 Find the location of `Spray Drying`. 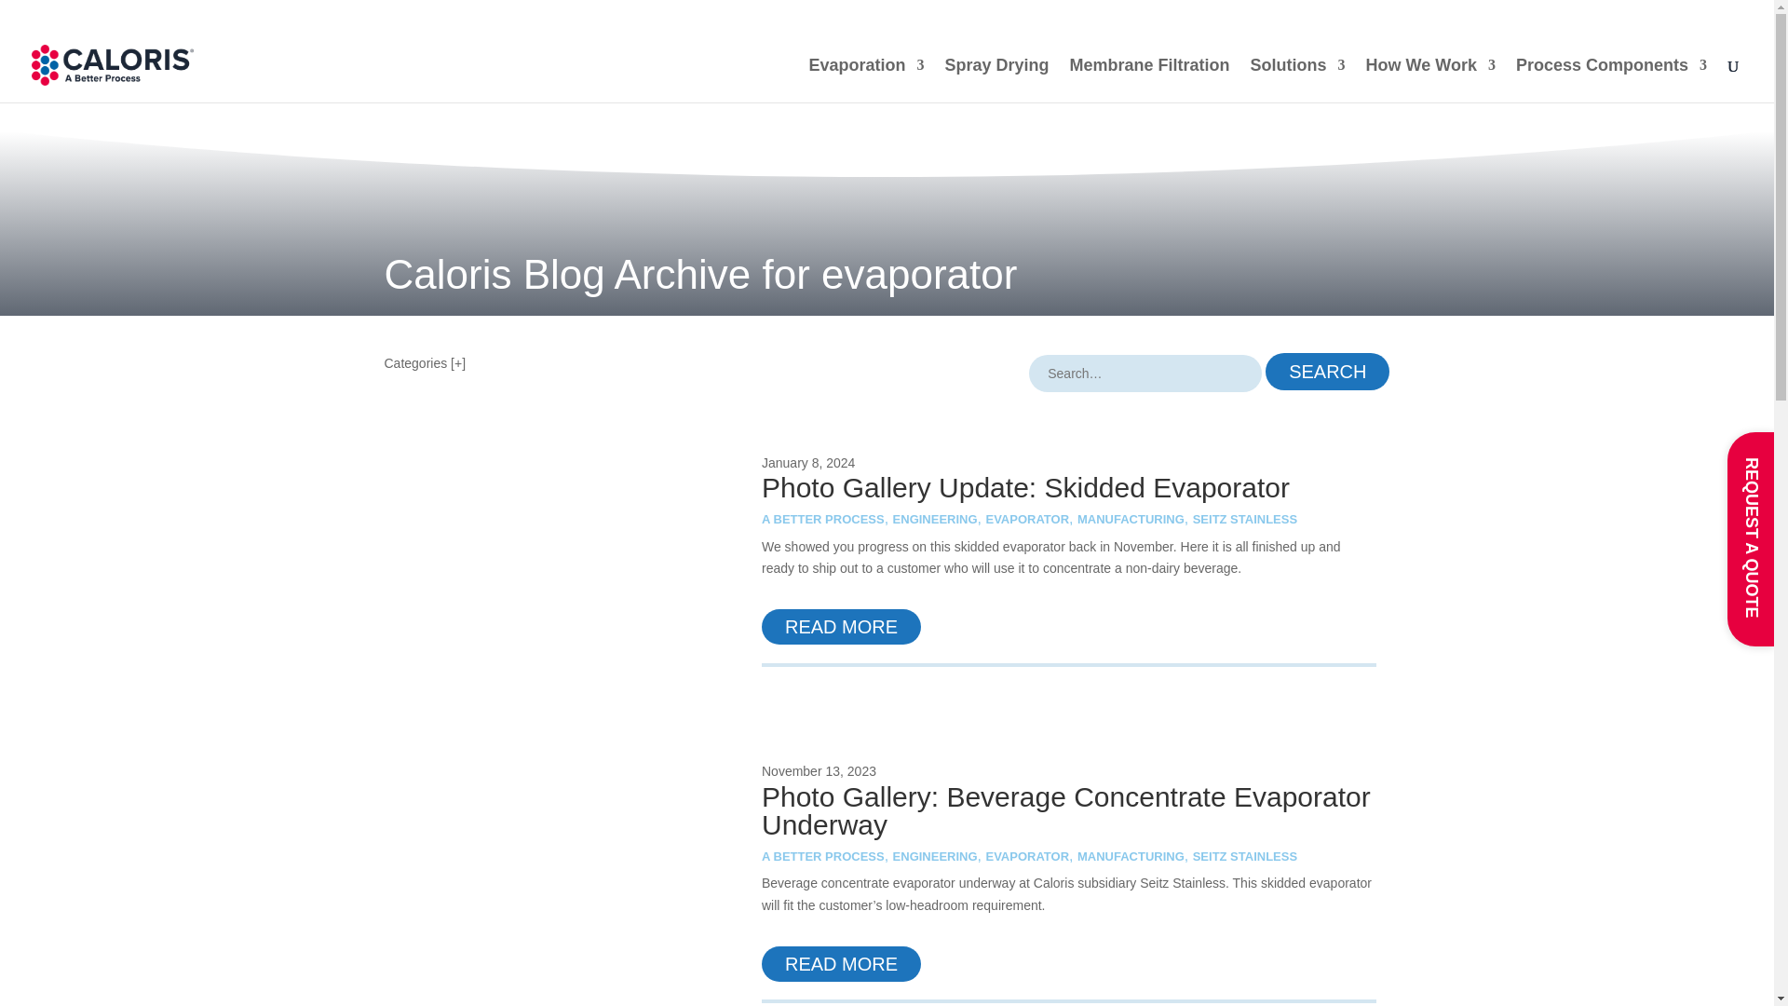

Spray Drying is located at coordinates (997, 80).